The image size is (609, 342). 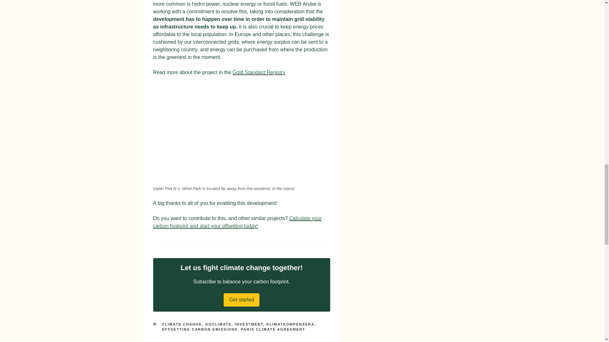 I want to click on GOCLIMATE, so click(x=218, y=324).